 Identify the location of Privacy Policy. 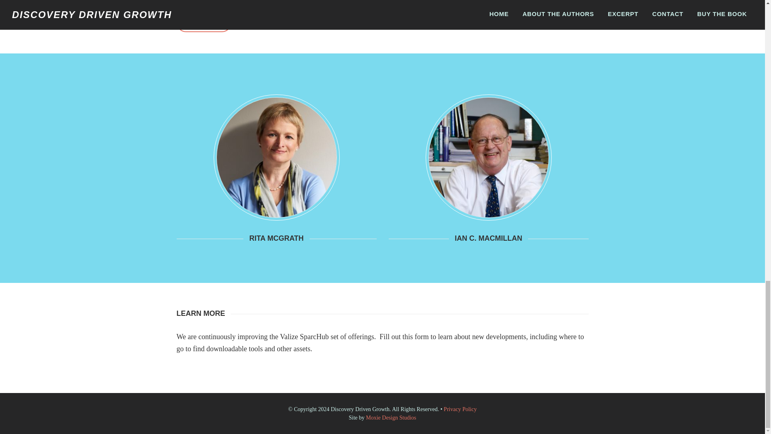
(460, 409).